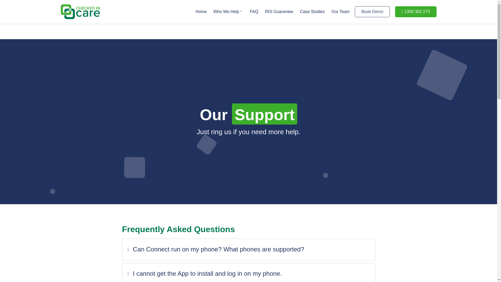 This screenshot has height=282, width=501. Describe the element at coordinates (279, 11) in the screenshot. I see `ROI Guarantee` at that location.